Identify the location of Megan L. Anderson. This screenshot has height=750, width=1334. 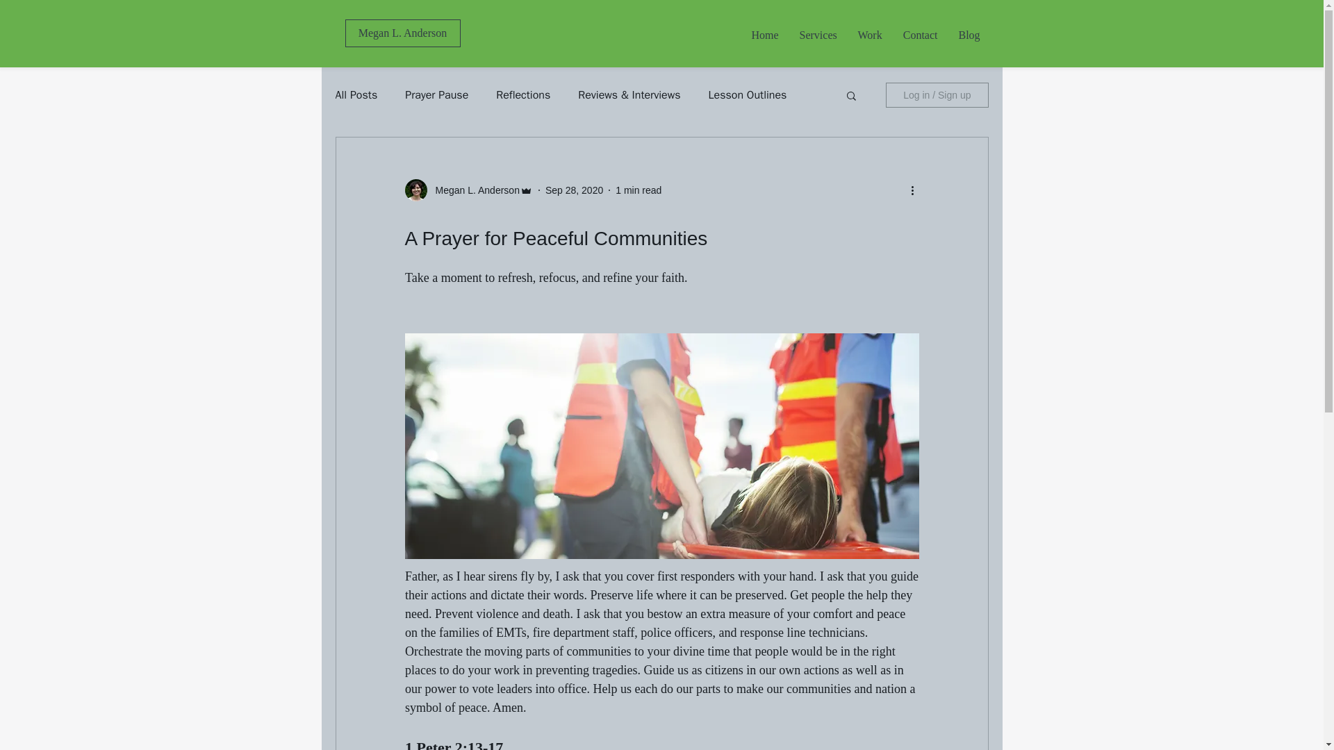
(472, 190).